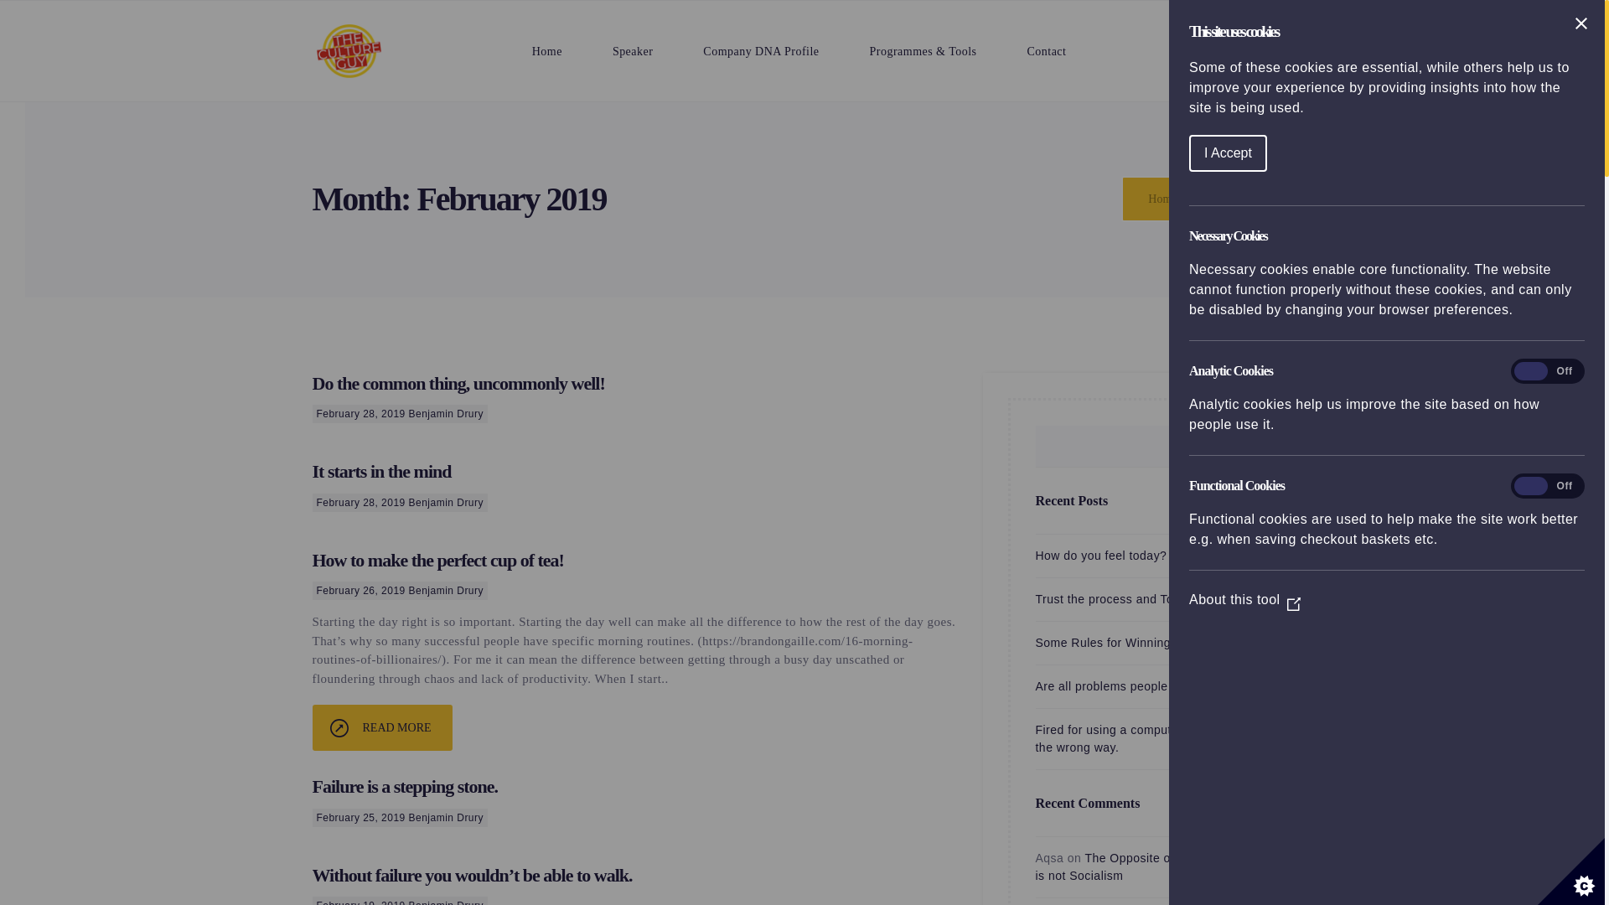 Image resolution: width=1609 pixels, height=905 pixels. I want to click on Home, so click(1161, 199).